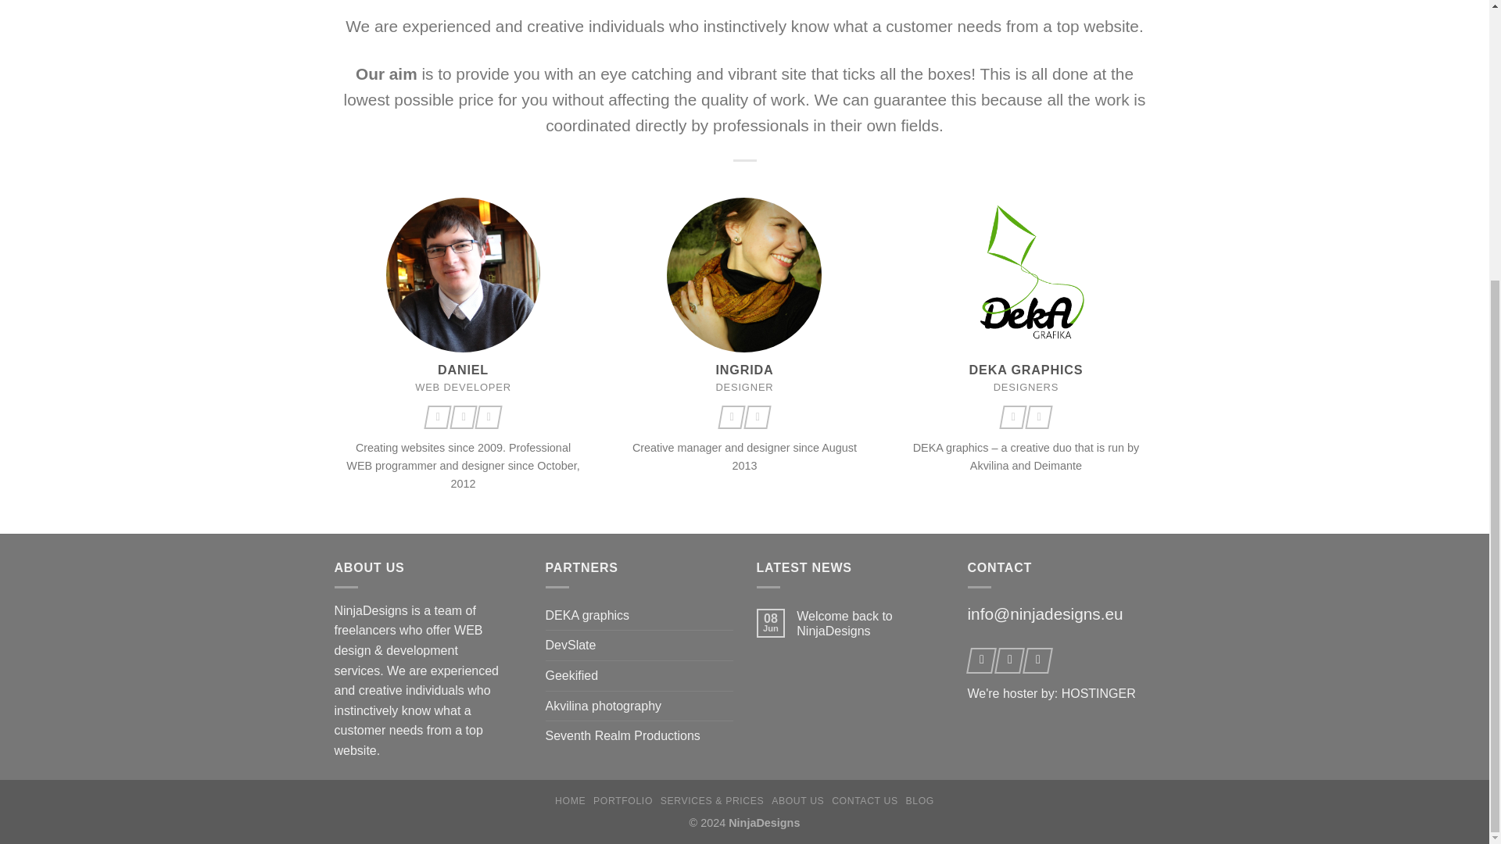 This screenshot has height=844, width=1501. Describe the element at coordinates (623, 736) in the screenshot. I see `Seventh Realm Productions` at that location.